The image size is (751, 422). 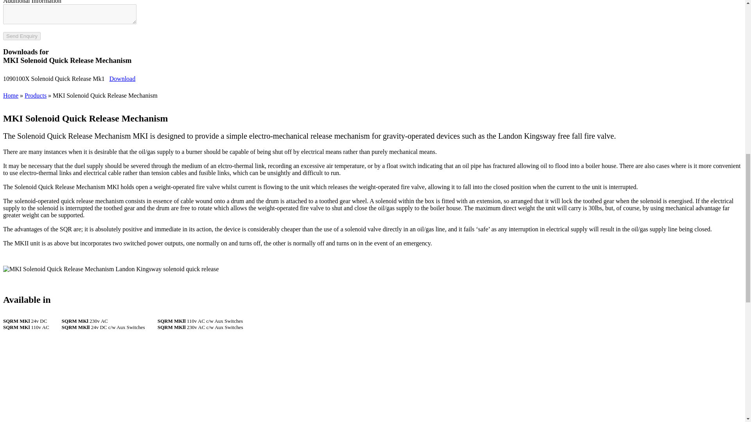 What do you see at coordinates (10, 95) in the screenshot?
I see `Home` at bounding box center [10, 95].